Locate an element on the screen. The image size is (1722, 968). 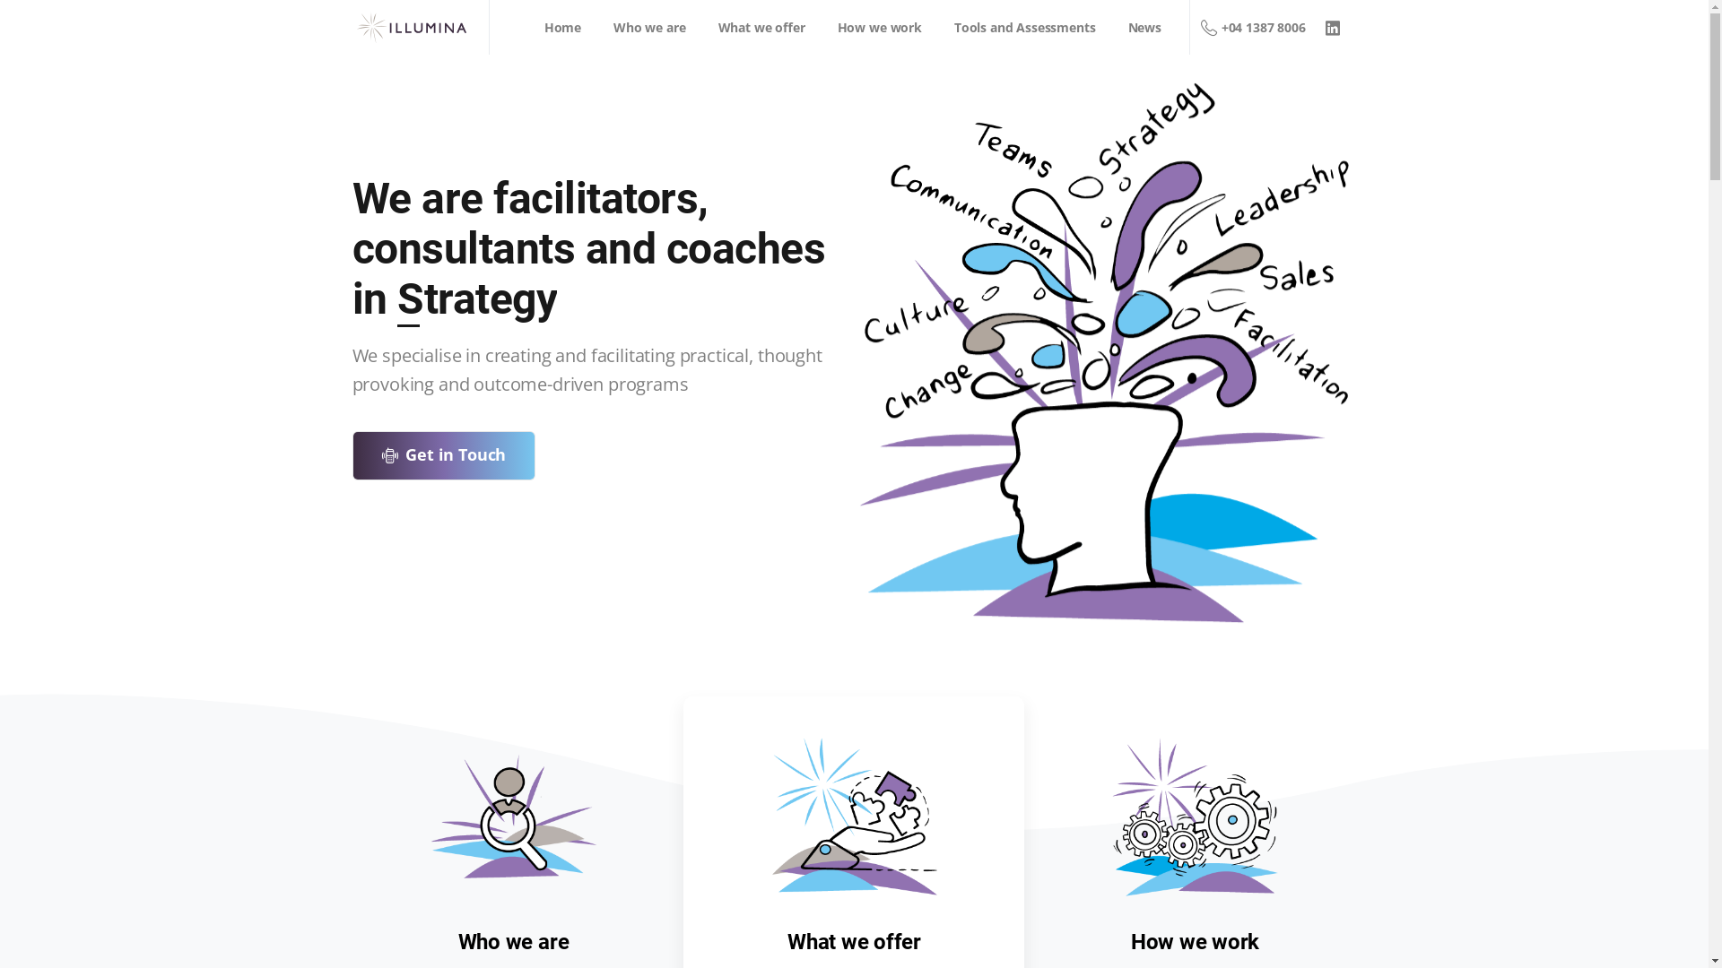
What we offer is located at coordinates (1202, 801).